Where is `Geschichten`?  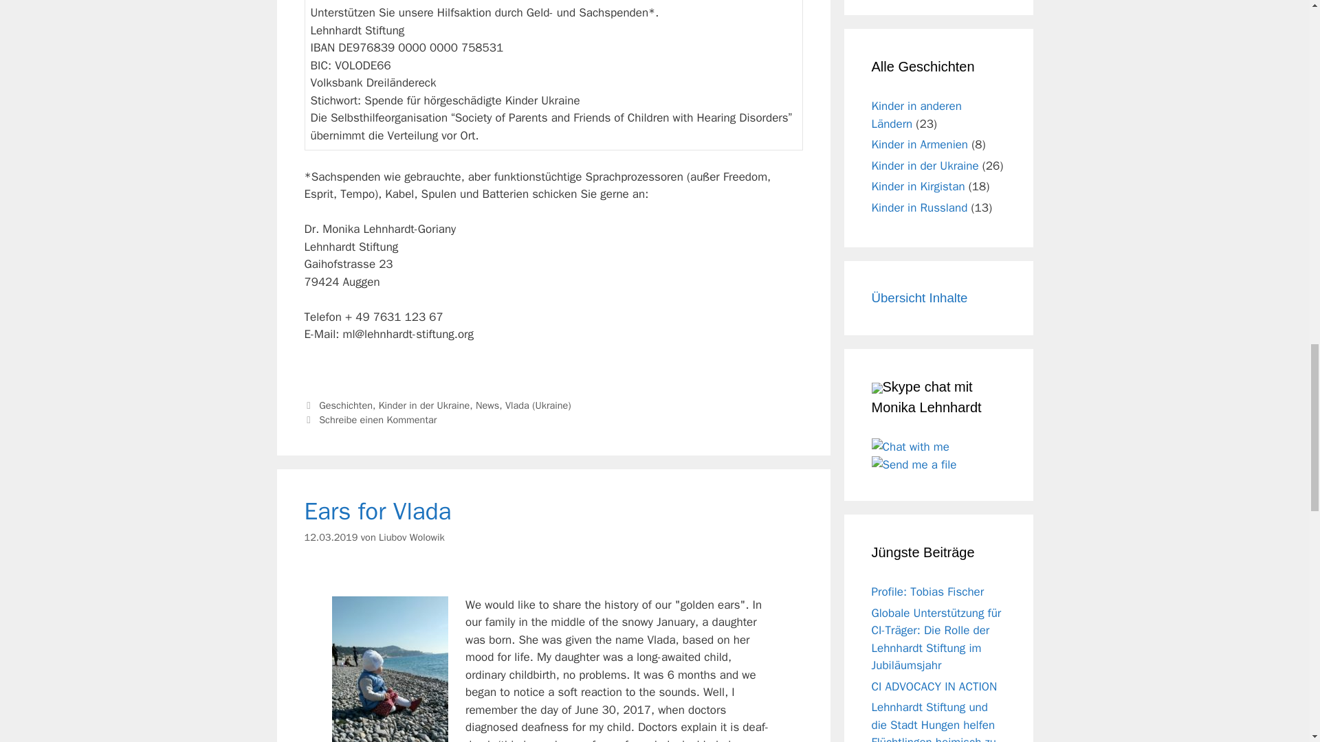
Geschichten is located at coordinates (345, 405).